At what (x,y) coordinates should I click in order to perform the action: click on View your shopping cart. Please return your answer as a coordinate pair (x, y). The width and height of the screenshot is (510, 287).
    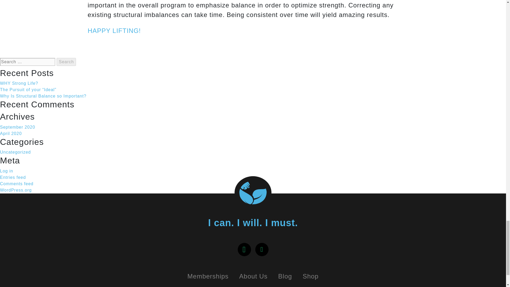
    Looking at the image, I should click on (175, 285).